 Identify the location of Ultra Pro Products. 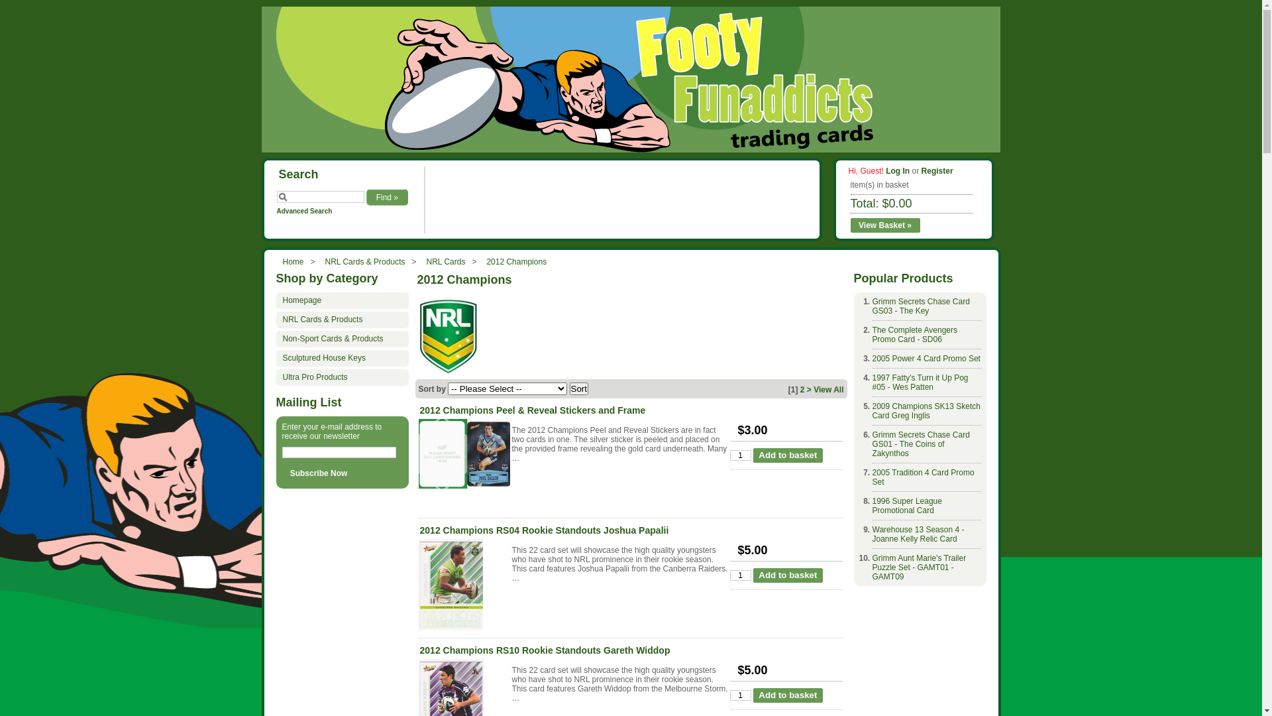
(342, 378).